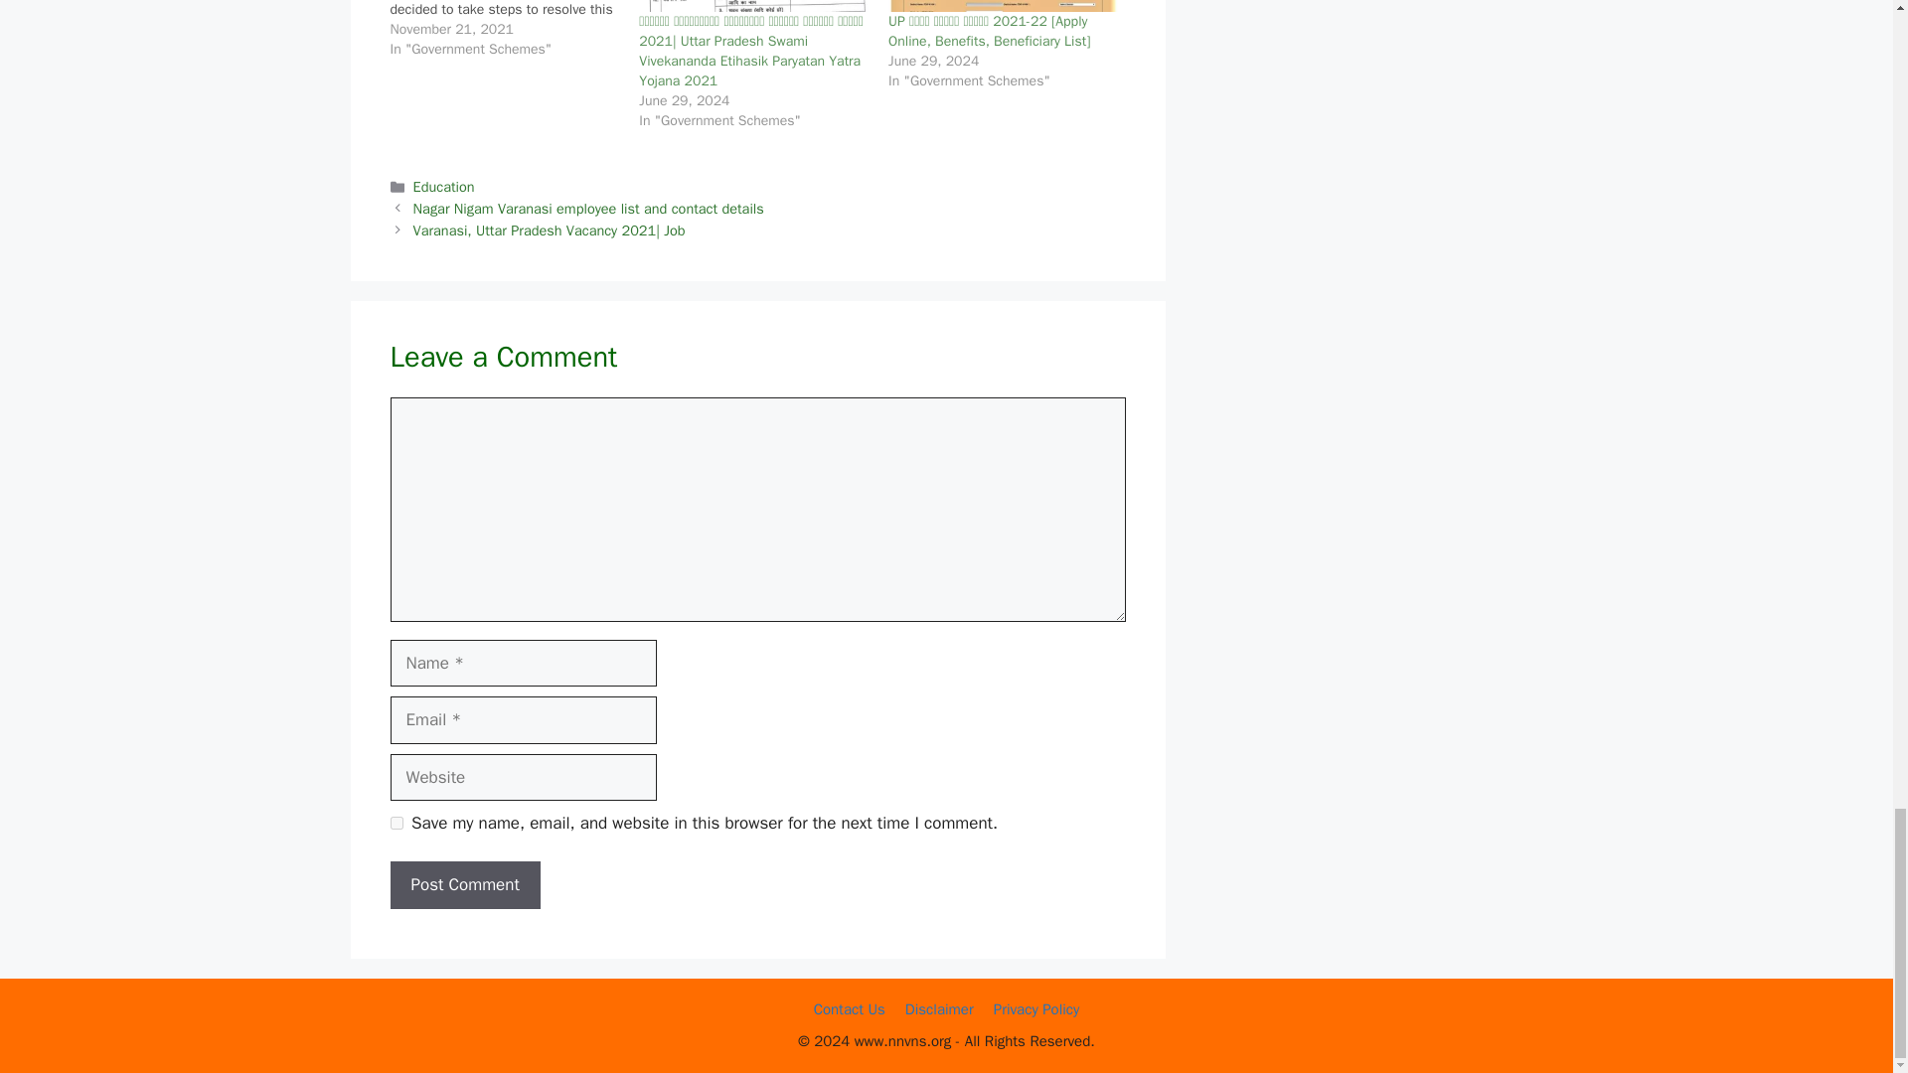  Describe the element at coordinates (396, 823) in the screenshot. I see `yes` at that location.